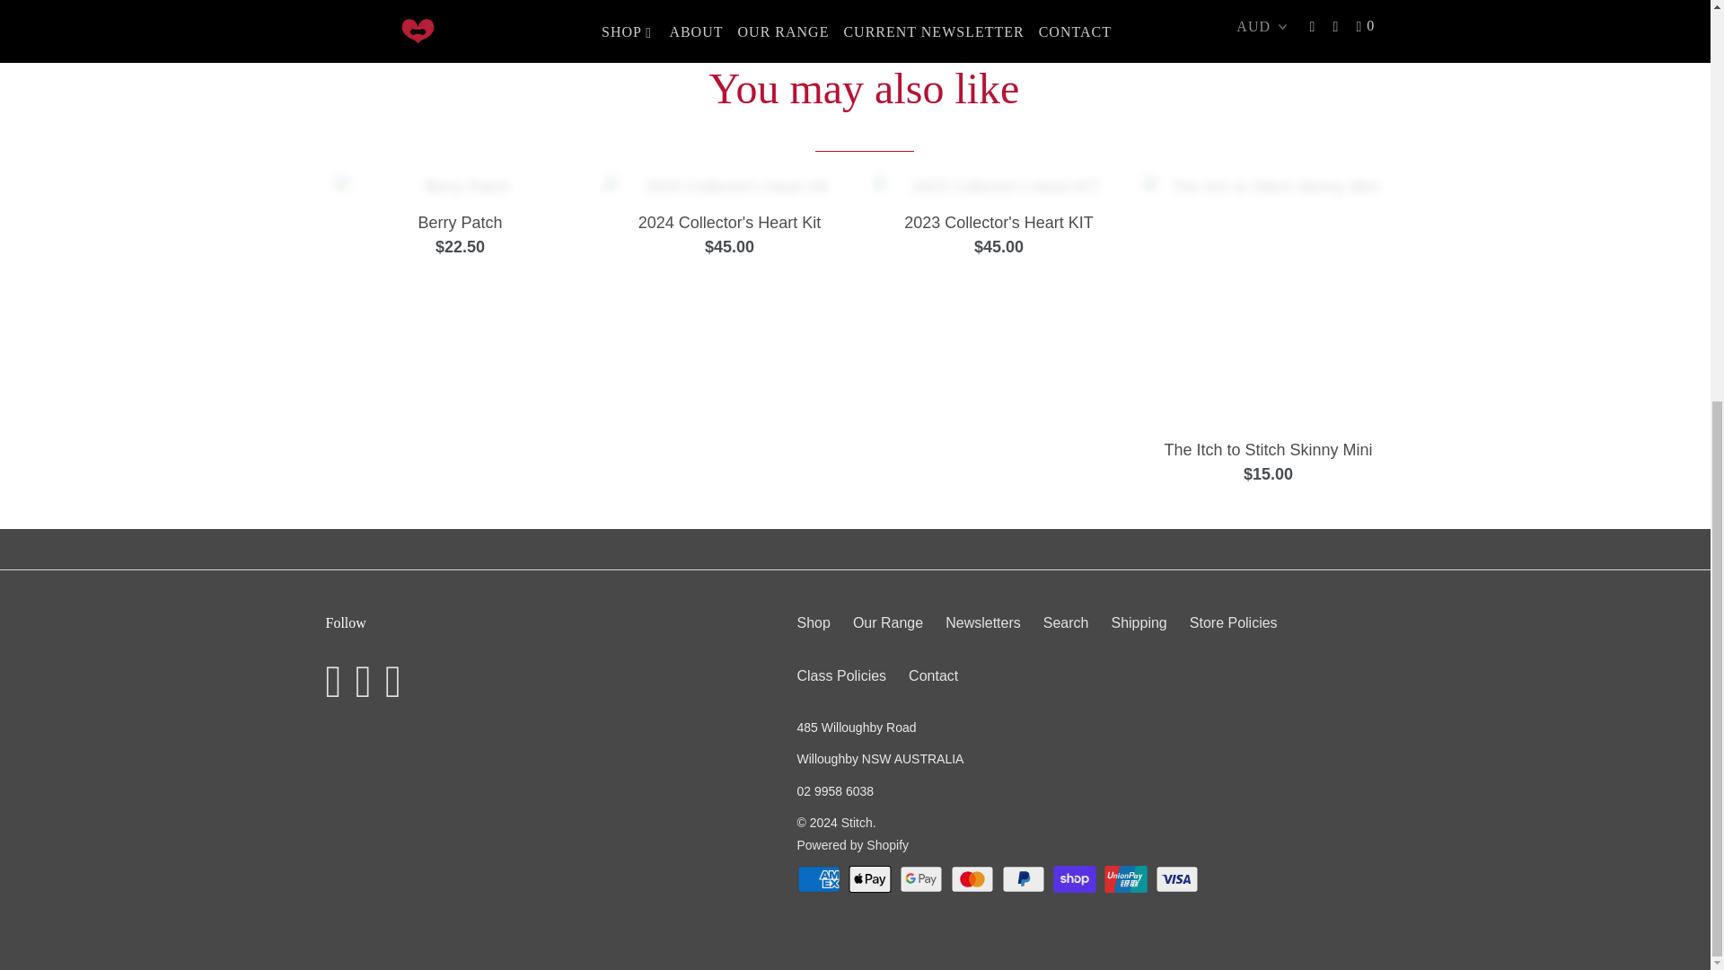  I want to click on American Express, so click(821, 878).